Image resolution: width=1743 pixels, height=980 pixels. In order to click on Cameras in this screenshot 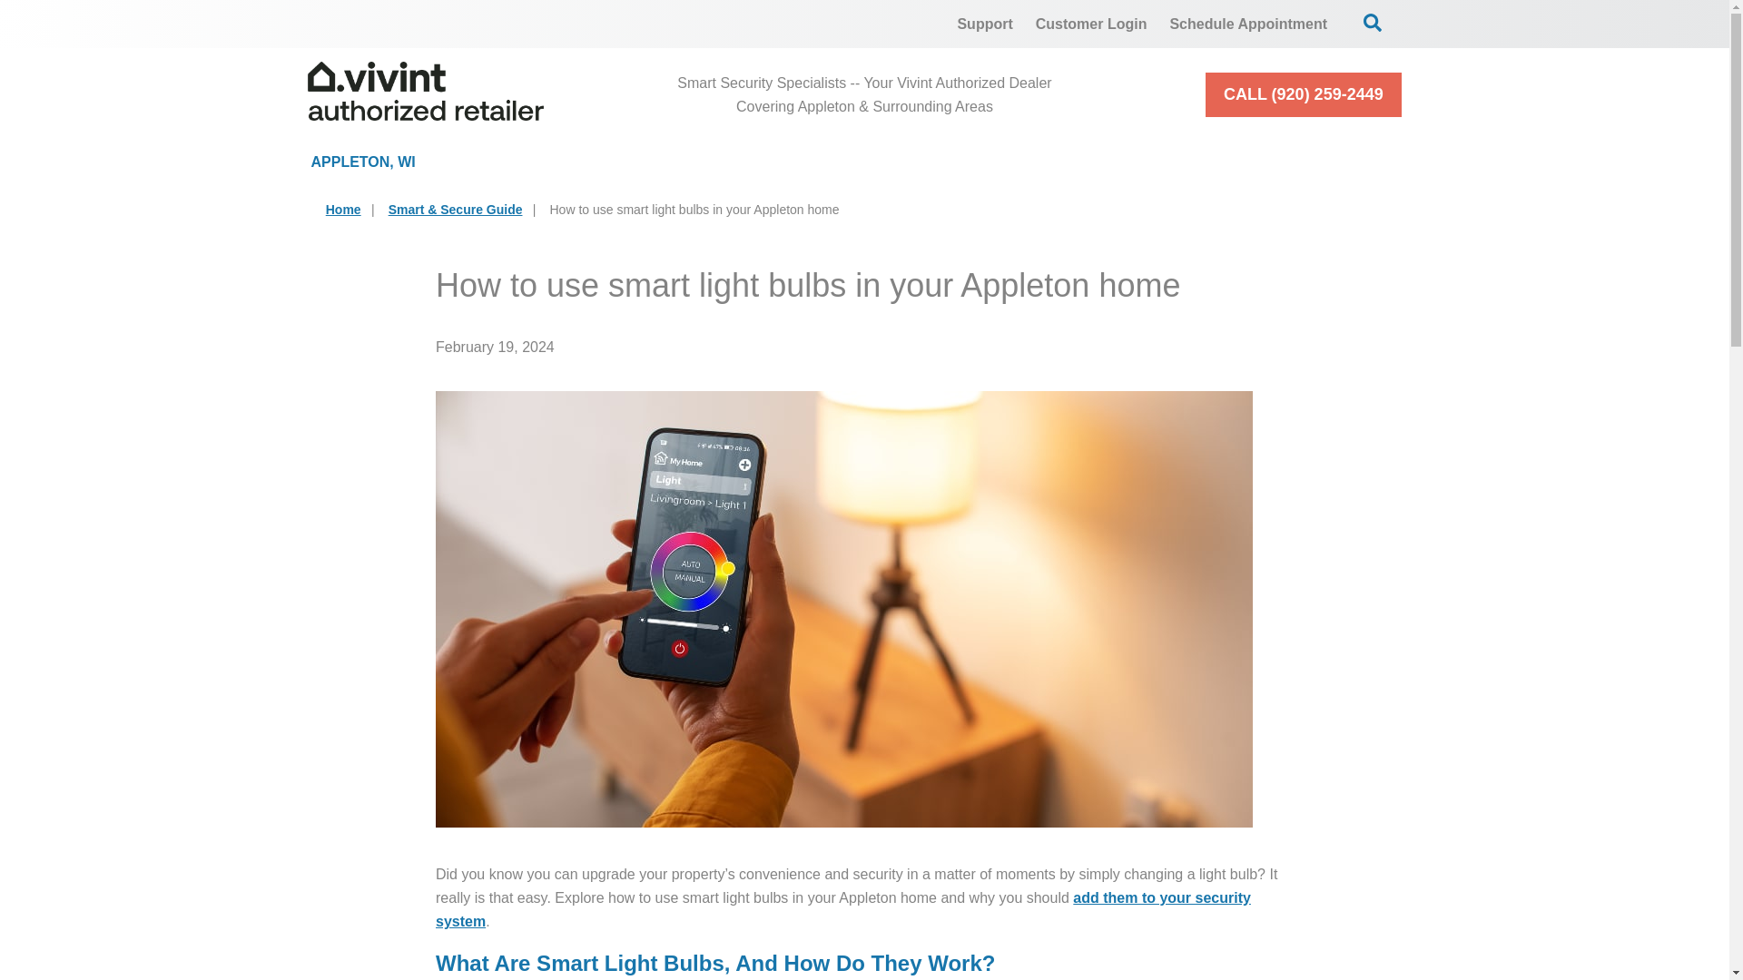, I will do `click(792, 162)`.